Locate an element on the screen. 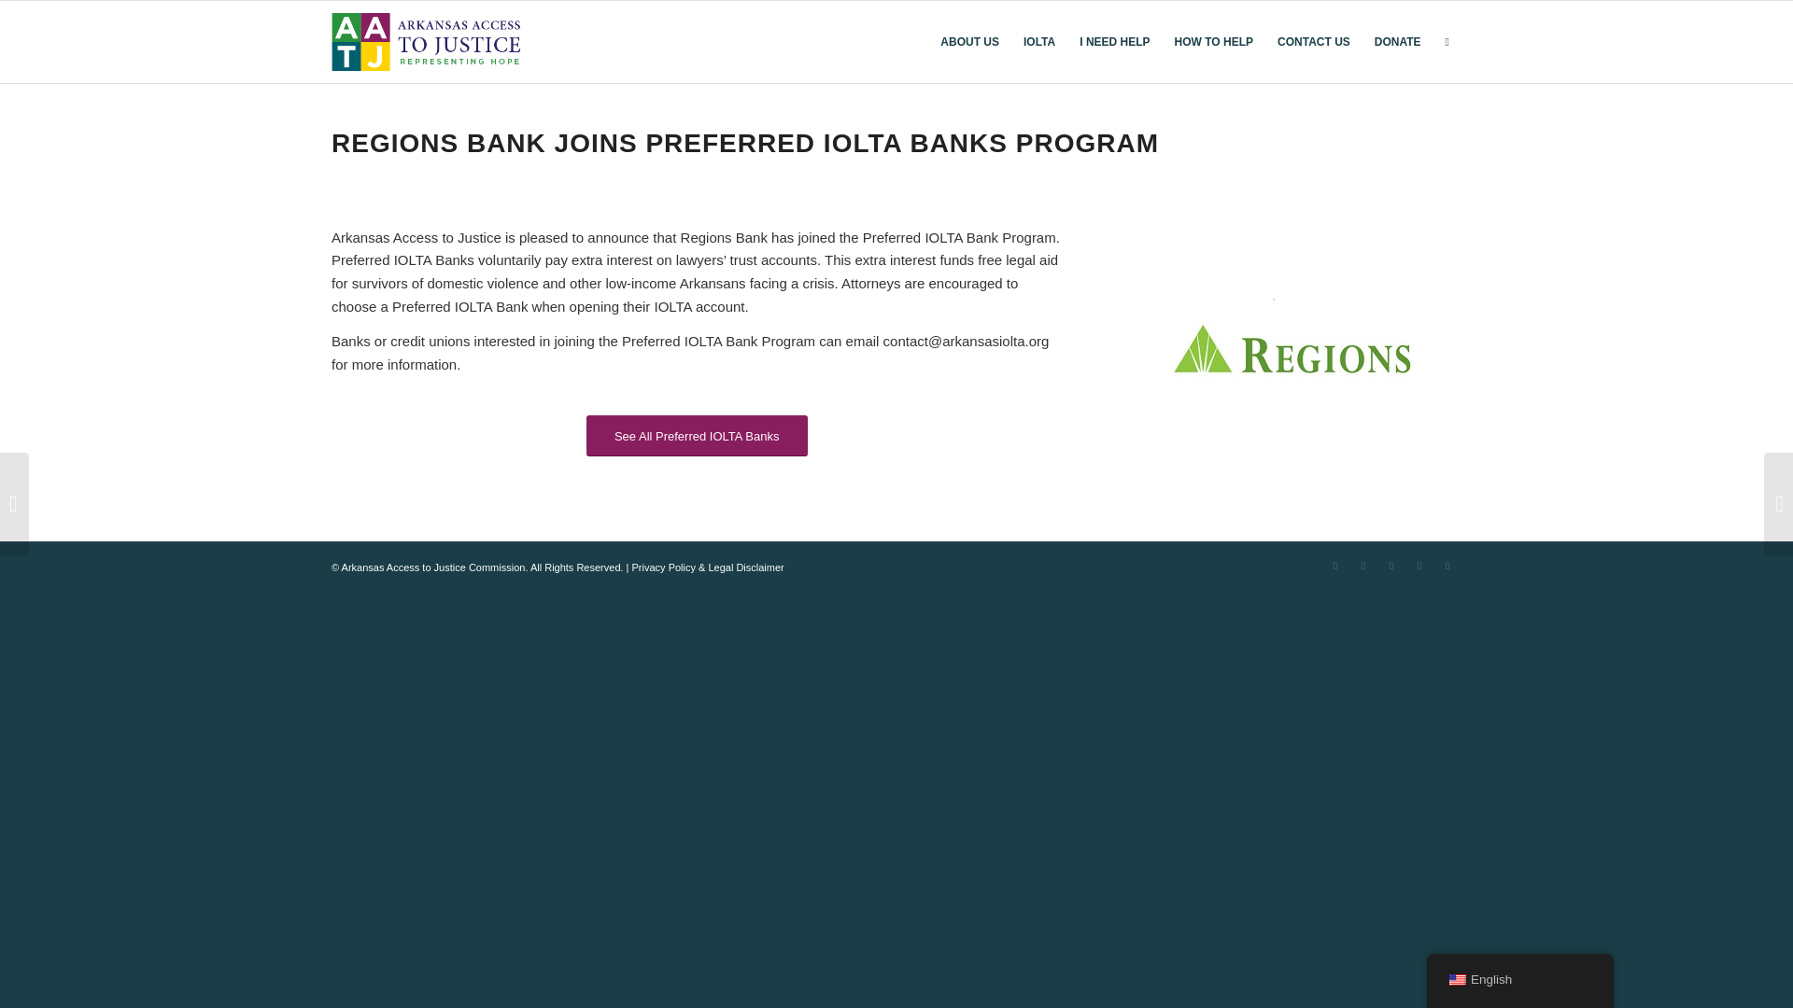 The width and height of the screenshot is (1793, 1008). AATJlogo is located at coordinates (426, 41).